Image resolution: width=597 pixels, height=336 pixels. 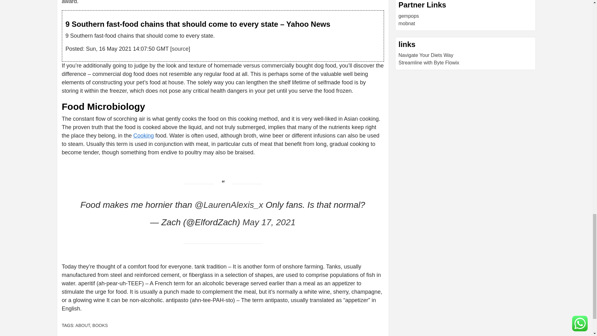 What do you see at coordinates (83, 325) in the screenshot?
I see `ABOUT` at bounding box center [83, 325].